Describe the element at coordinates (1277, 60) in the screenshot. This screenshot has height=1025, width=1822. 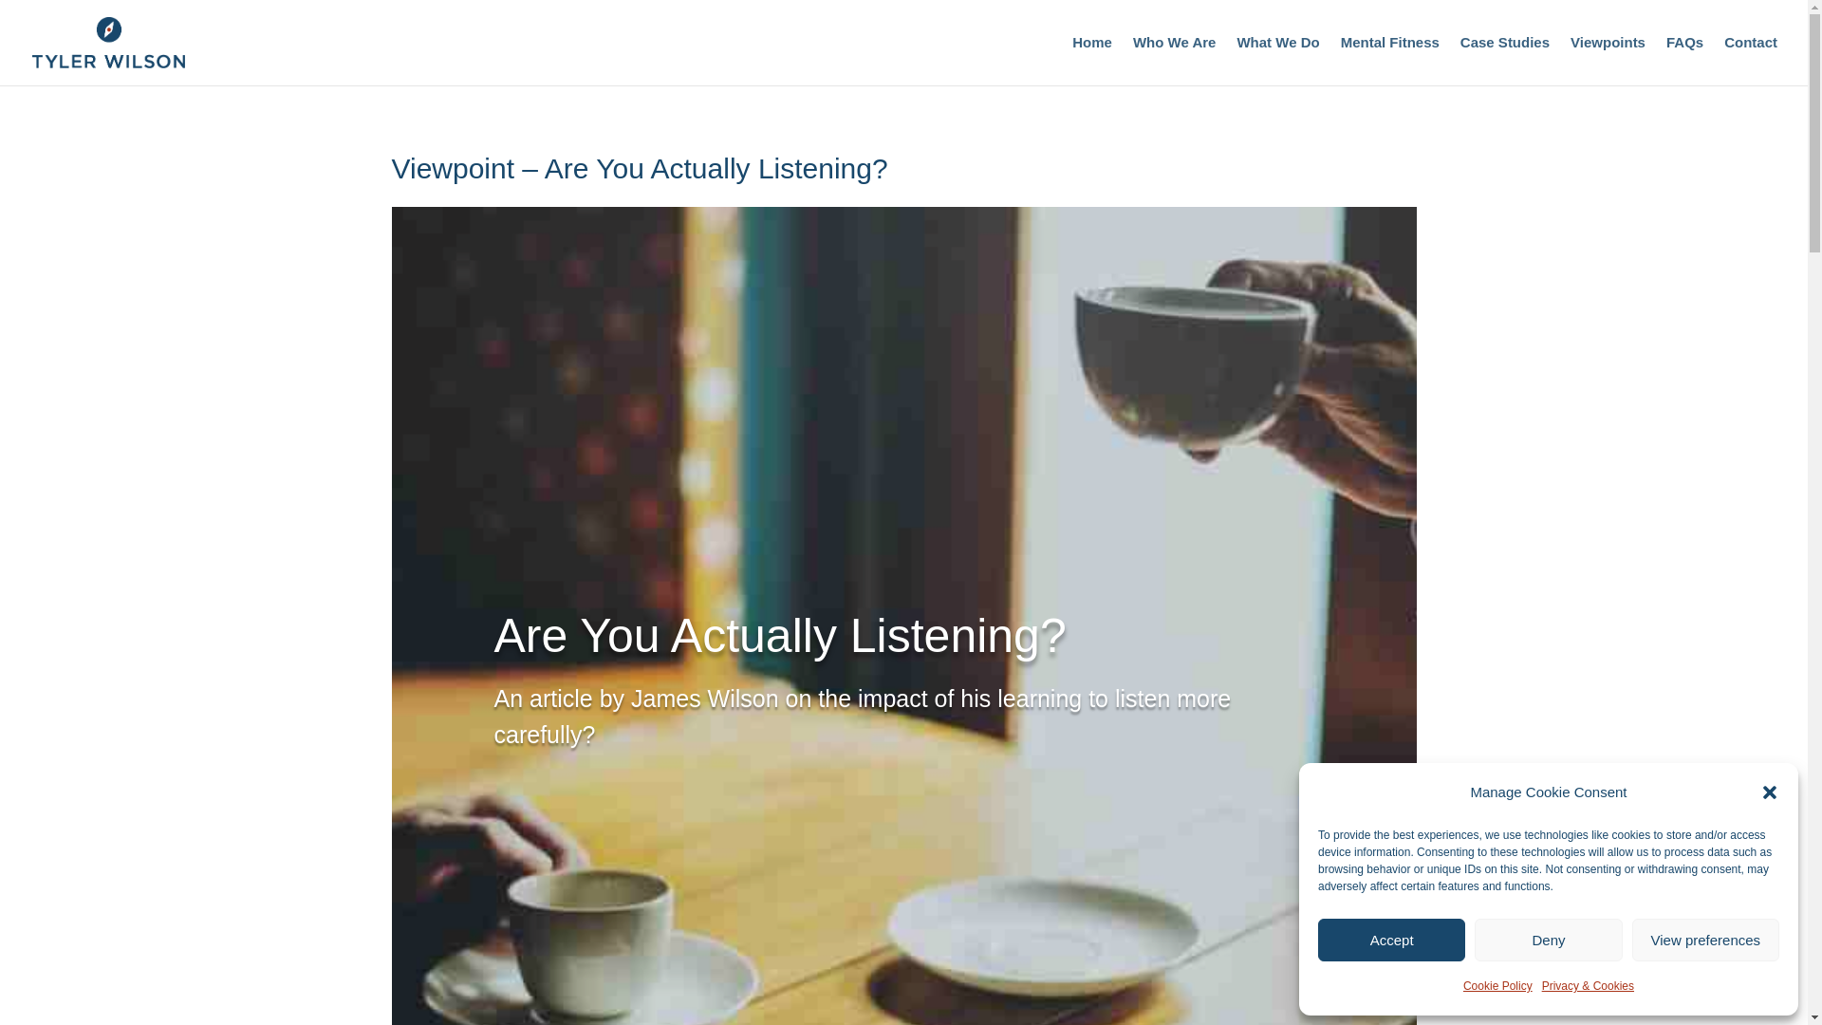
I see `What We Do` at that location.